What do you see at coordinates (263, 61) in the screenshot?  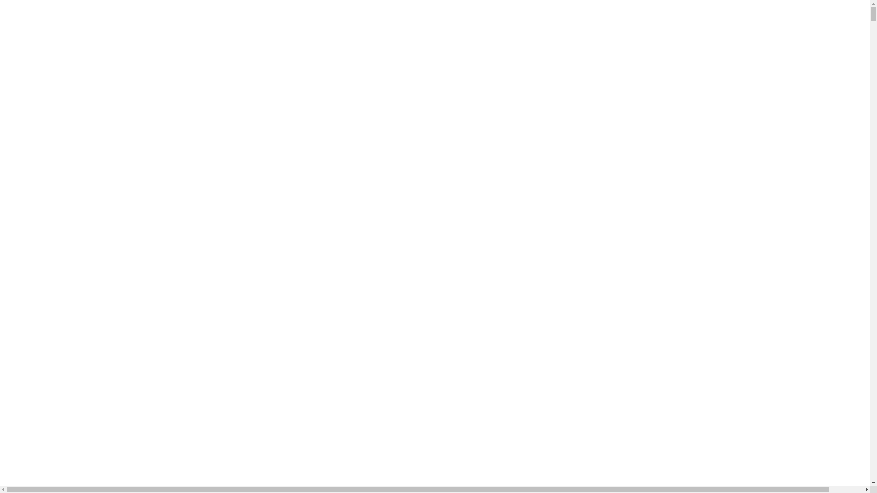 I see `YouTube` at bounding box center [263, 61].